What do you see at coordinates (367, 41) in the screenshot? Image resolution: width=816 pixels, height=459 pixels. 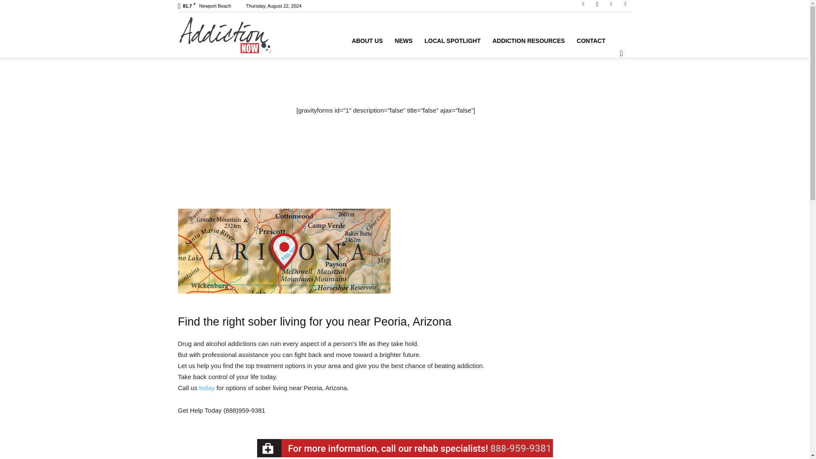 I see `ABOUT US` at bounding box center [367, 41].